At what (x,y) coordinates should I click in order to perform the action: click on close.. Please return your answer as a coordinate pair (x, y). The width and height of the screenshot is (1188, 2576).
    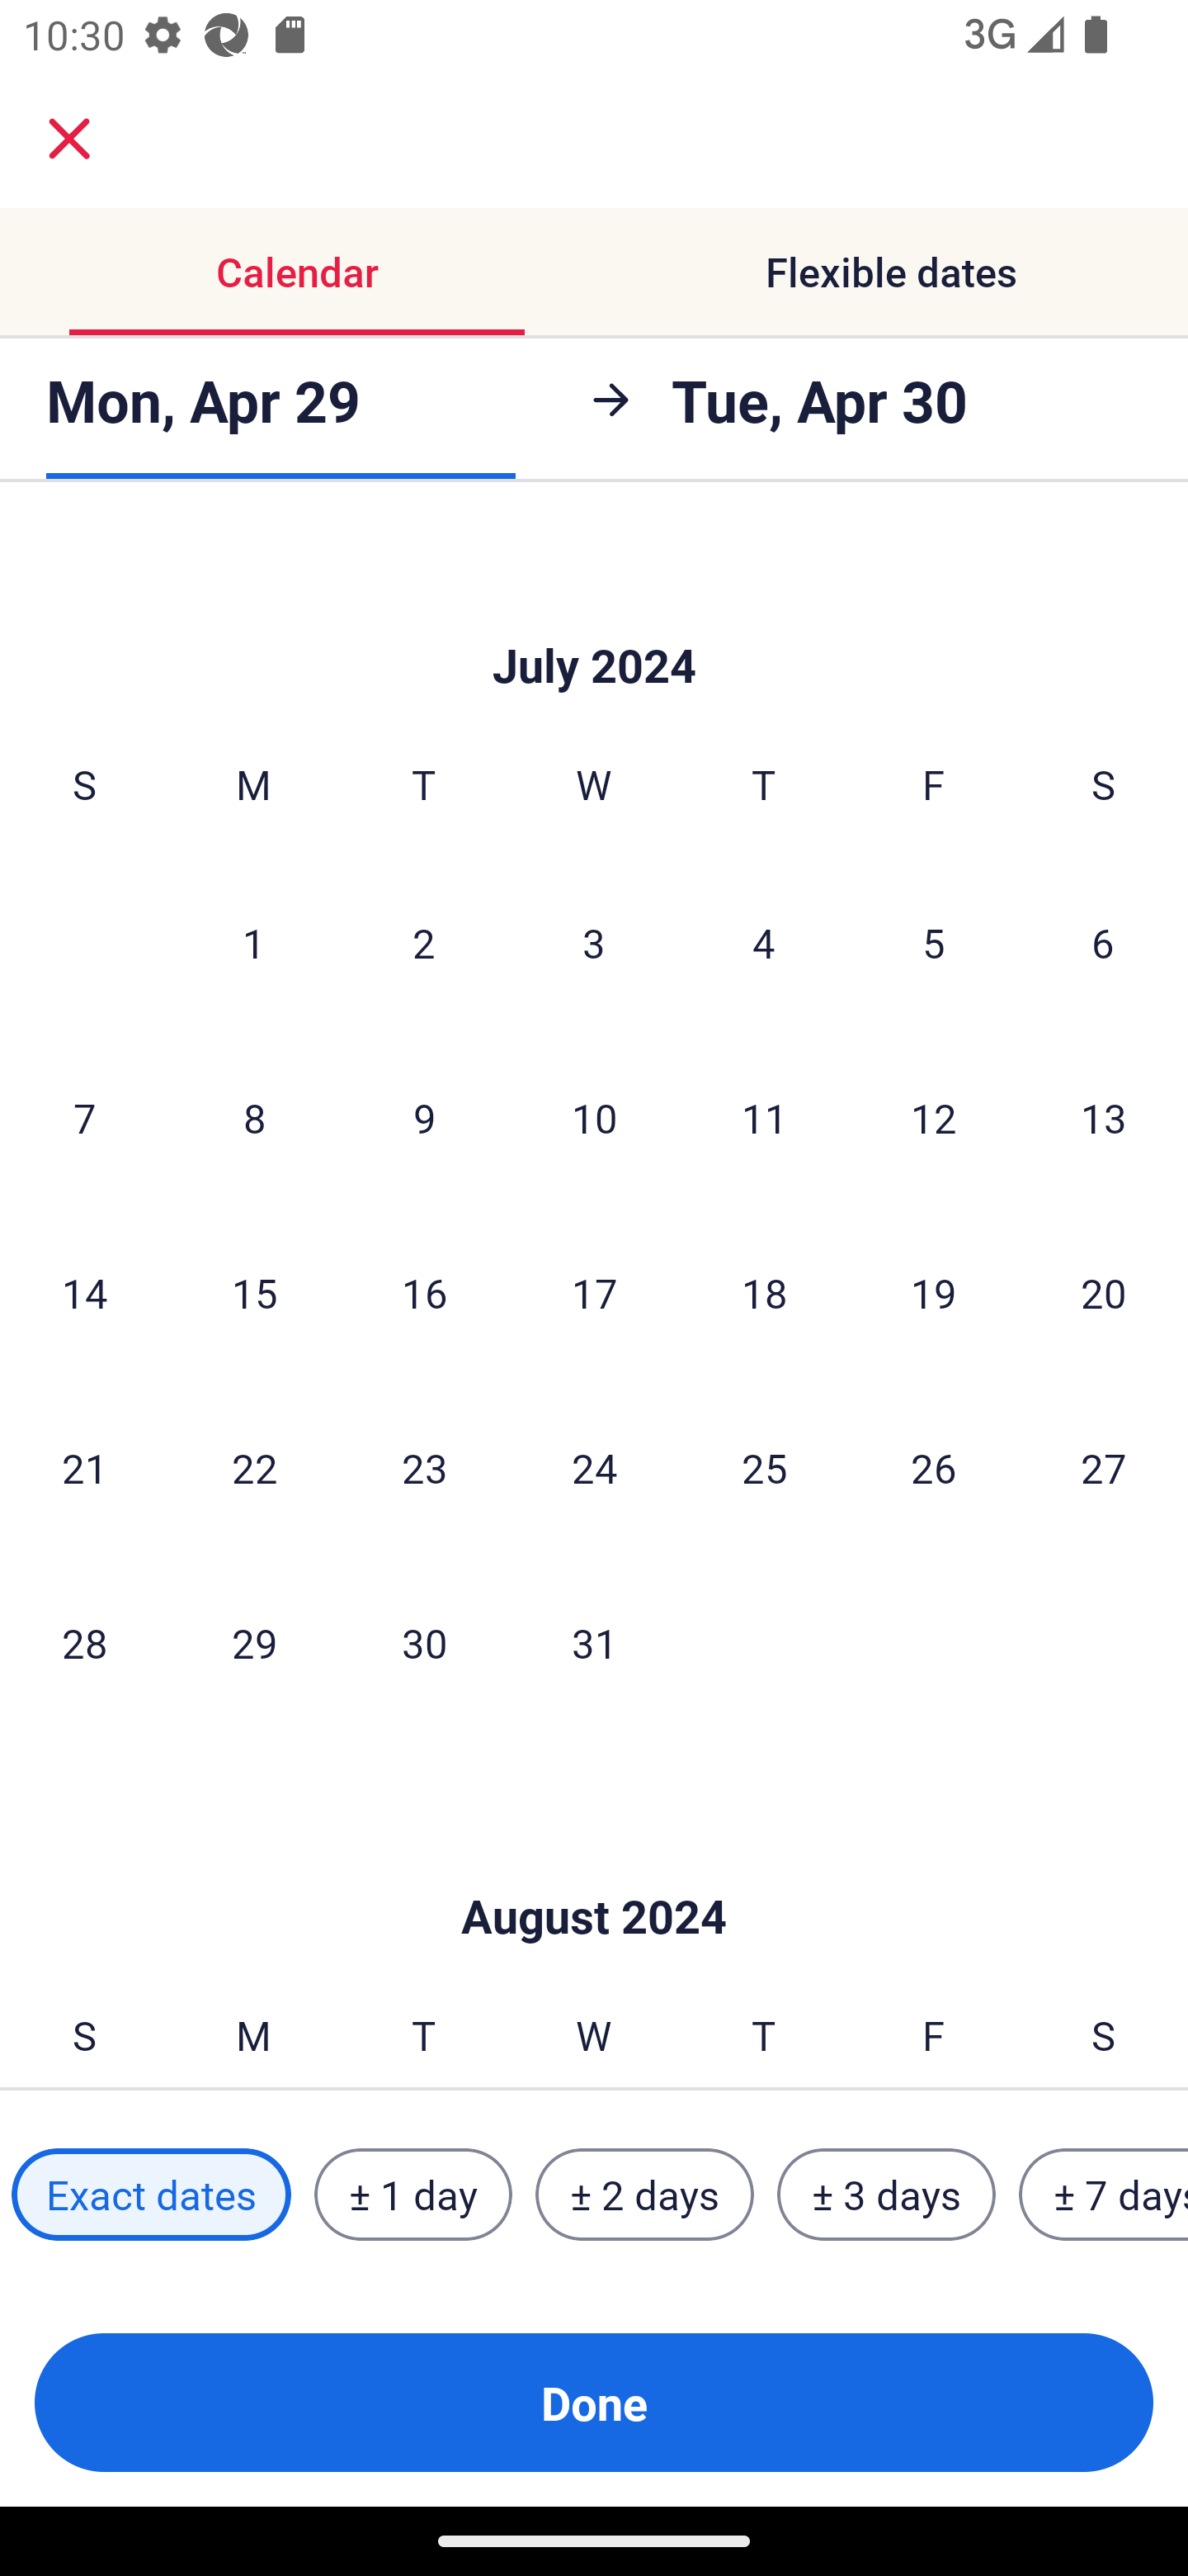
    Looking at the image, I should click on (69, 139).